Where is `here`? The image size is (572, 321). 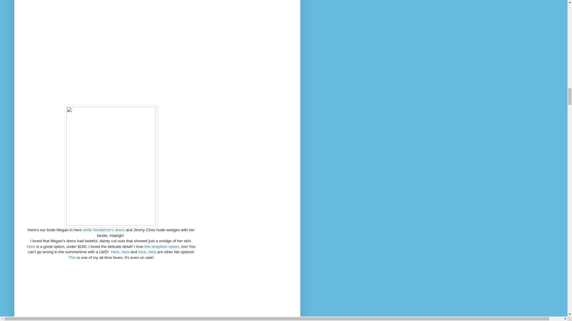 here is located at coordinates (152, 252).